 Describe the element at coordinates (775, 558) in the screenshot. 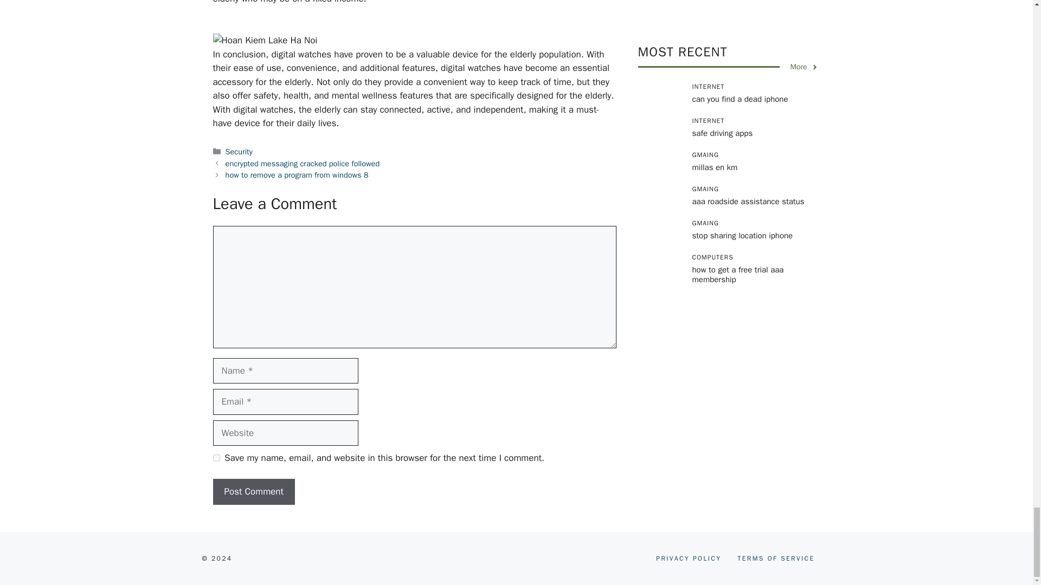

I see `TERMS OF SERVICE` at that location.